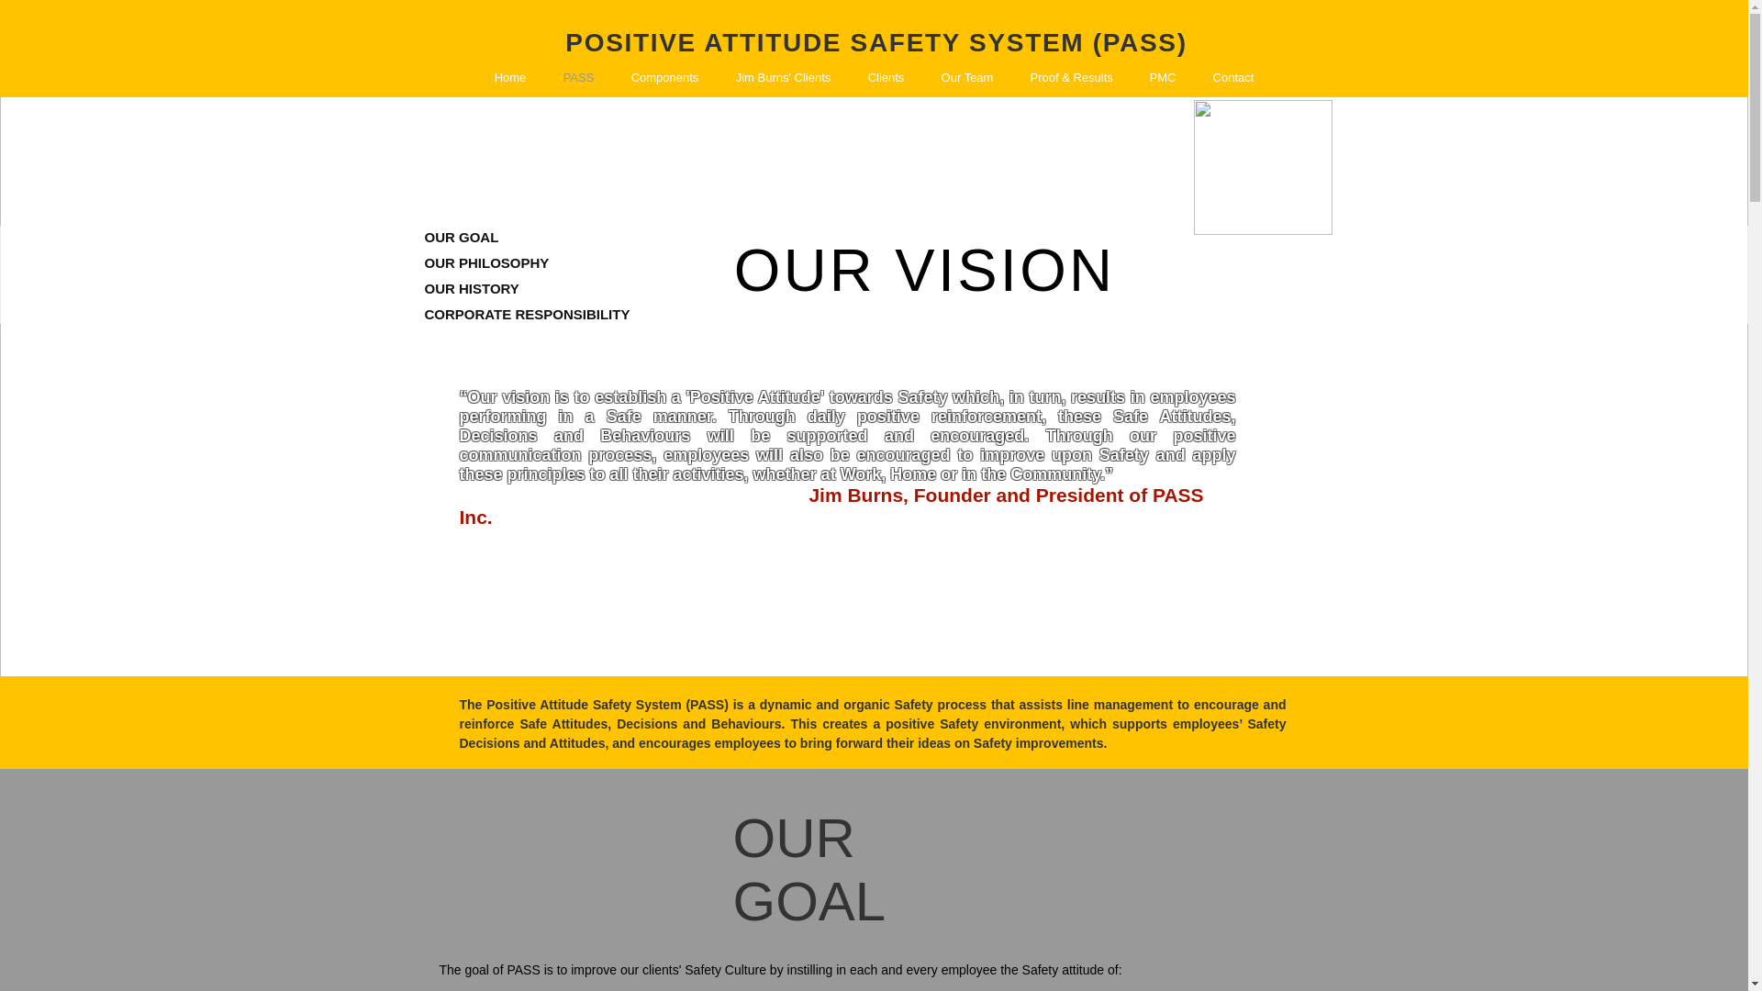 This screenshot has height=991, width=1762. I want to click on OUR HISTORY, so click(527, 288).